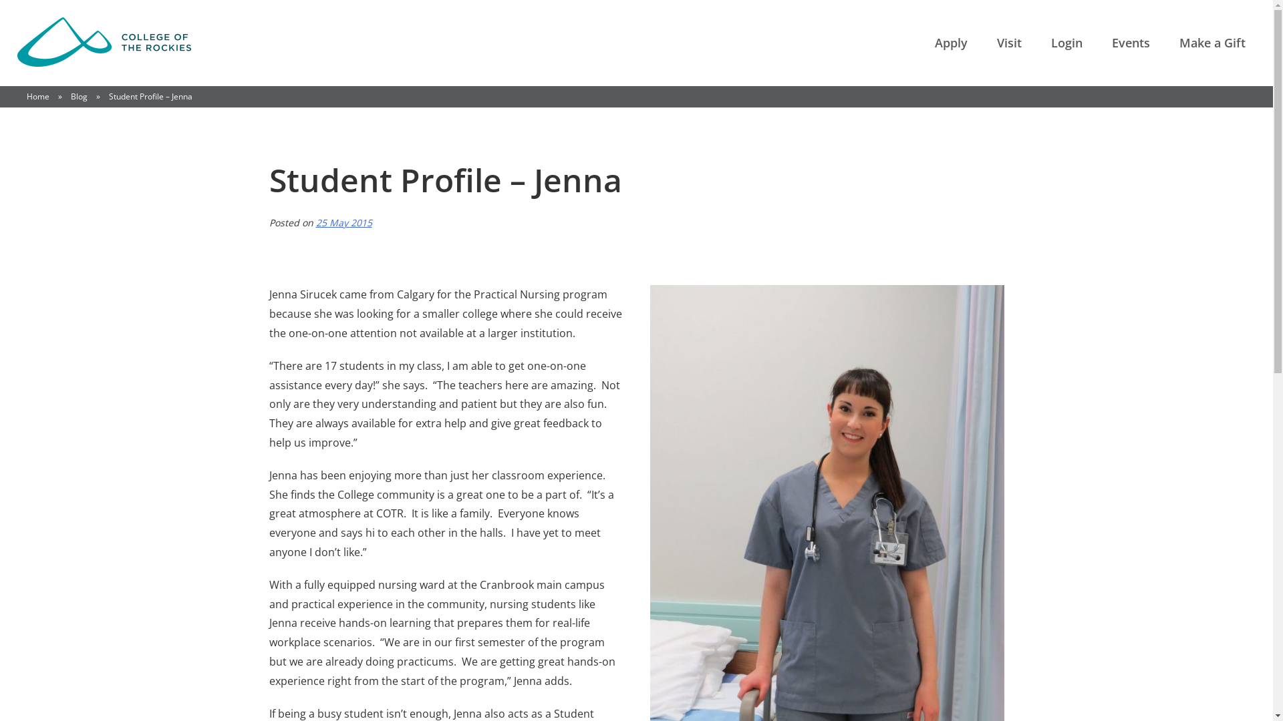 This screenshot has width=1283, height=721. Describe the element at coordinates (952, 43) in the screenshot. I see `Apply` at that location.